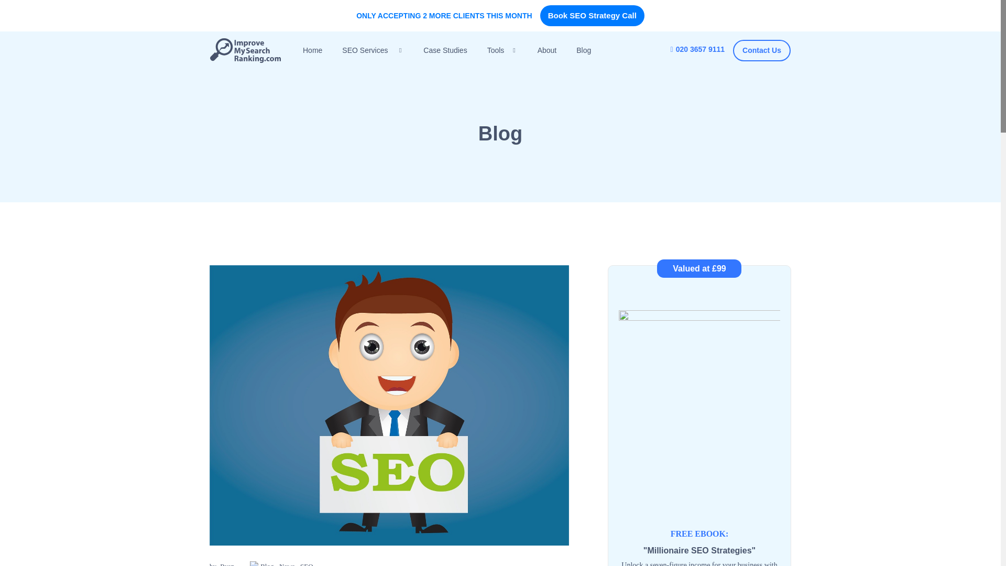 The width and height of the screenshot is (1006, 566). I want to click on Ryan, so click(227, 564).